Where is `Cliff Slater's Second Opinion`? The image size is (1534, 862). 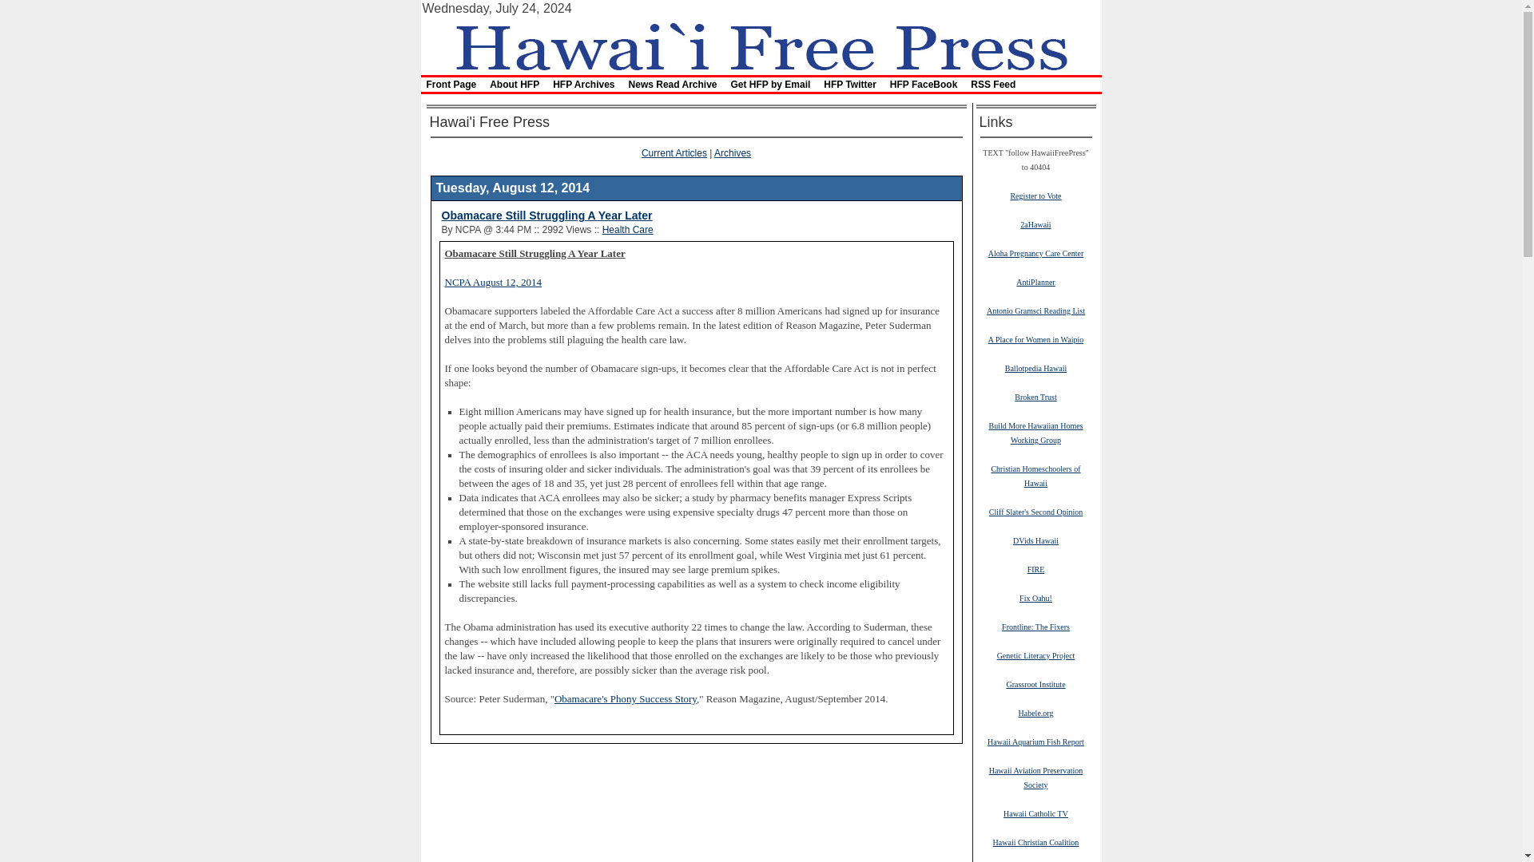
Cliff Slater's Second Opinion is located at coordinates (1035, 511).